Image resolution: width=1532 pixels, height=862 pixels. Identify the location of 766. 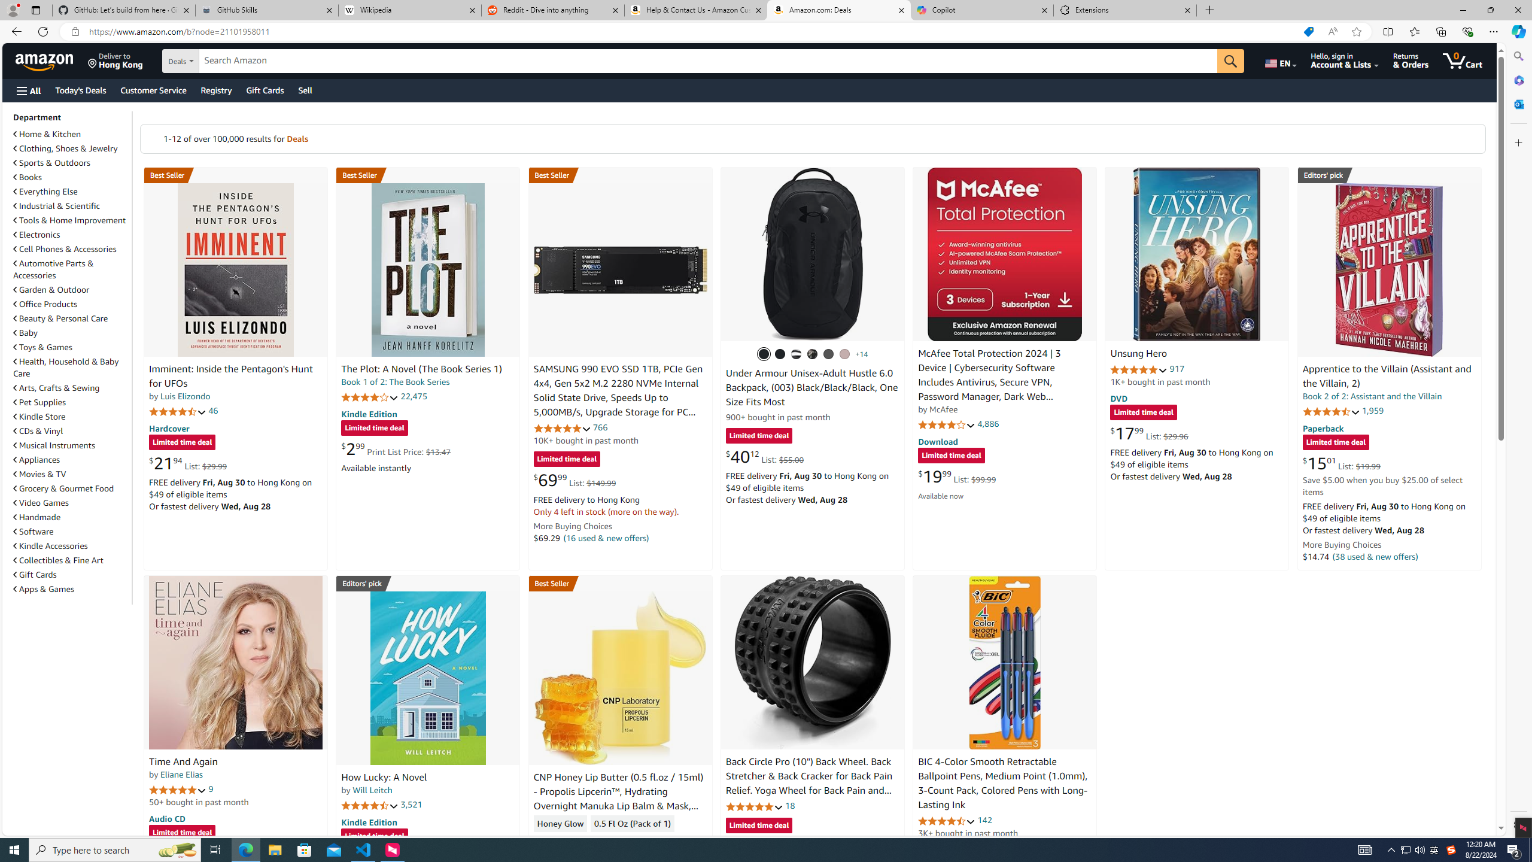
(600, 427).